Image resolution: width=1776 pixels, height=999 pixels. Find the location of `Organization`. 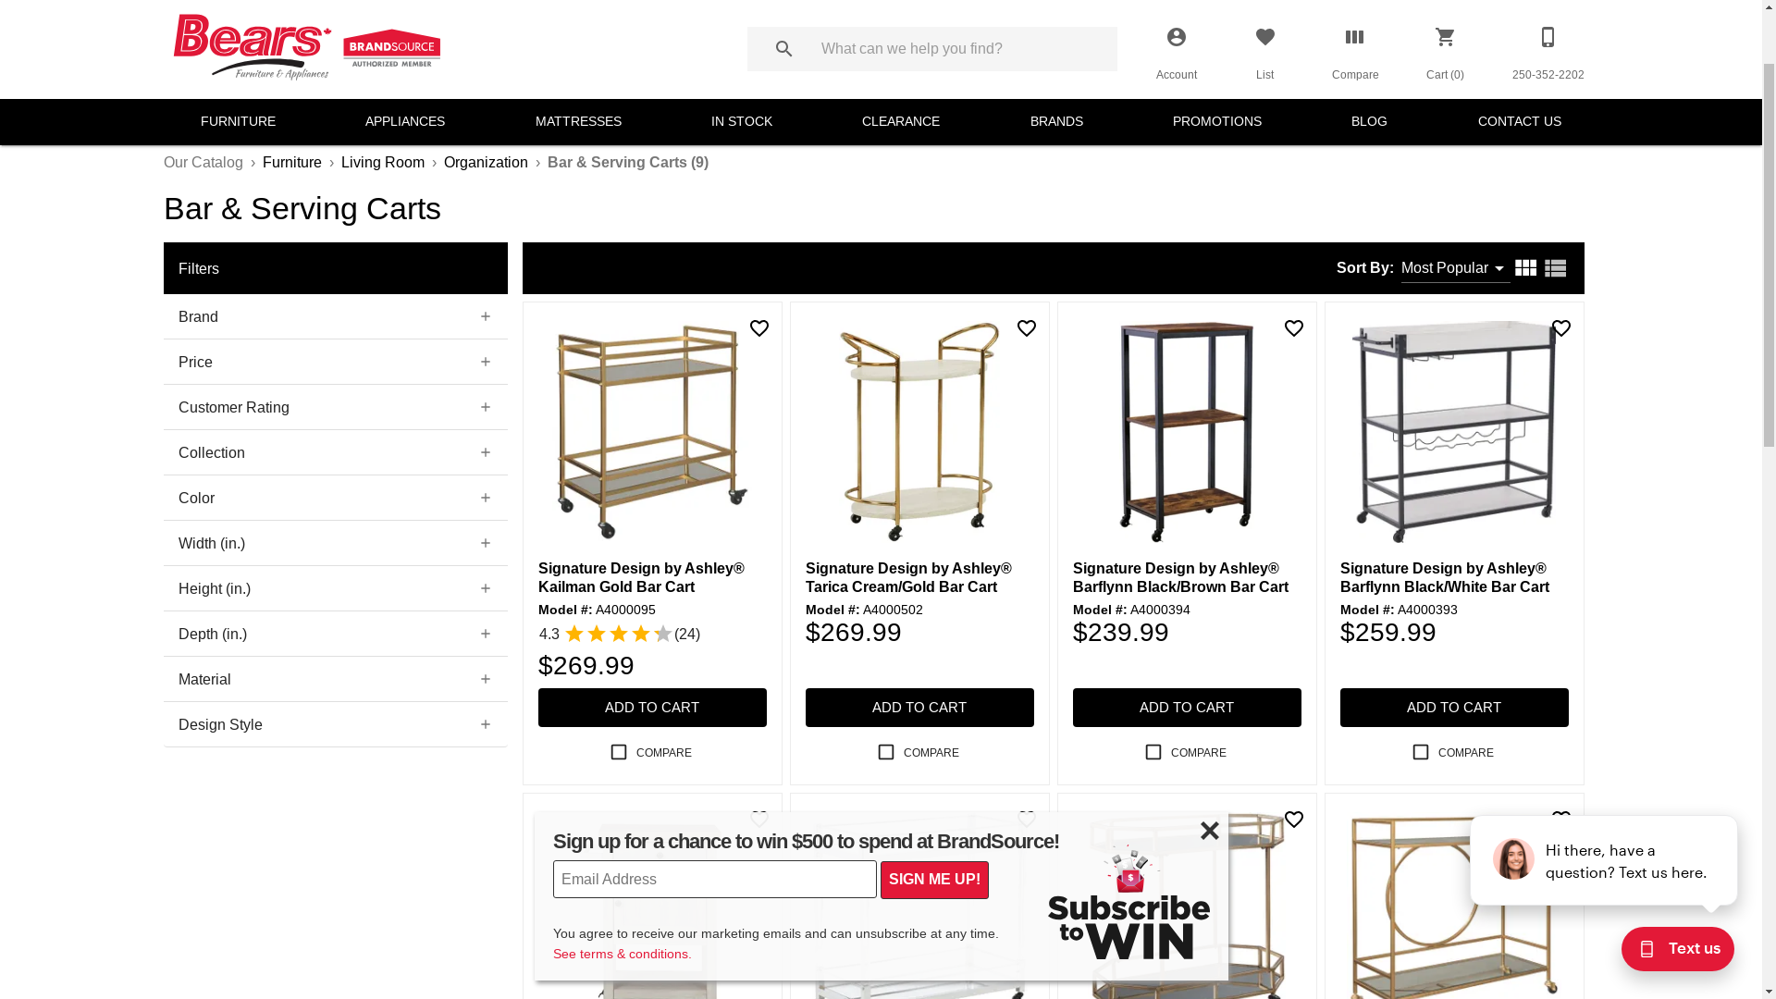

Organization is located at coordinates (487, 294).